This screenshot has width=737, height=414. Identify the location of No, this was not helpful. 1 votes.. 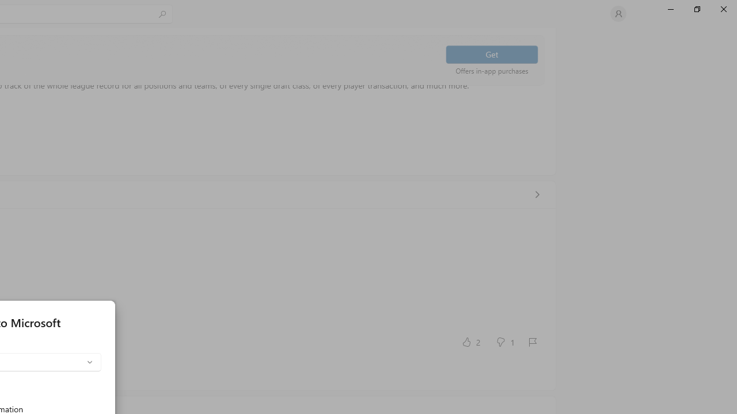
(504, 342).